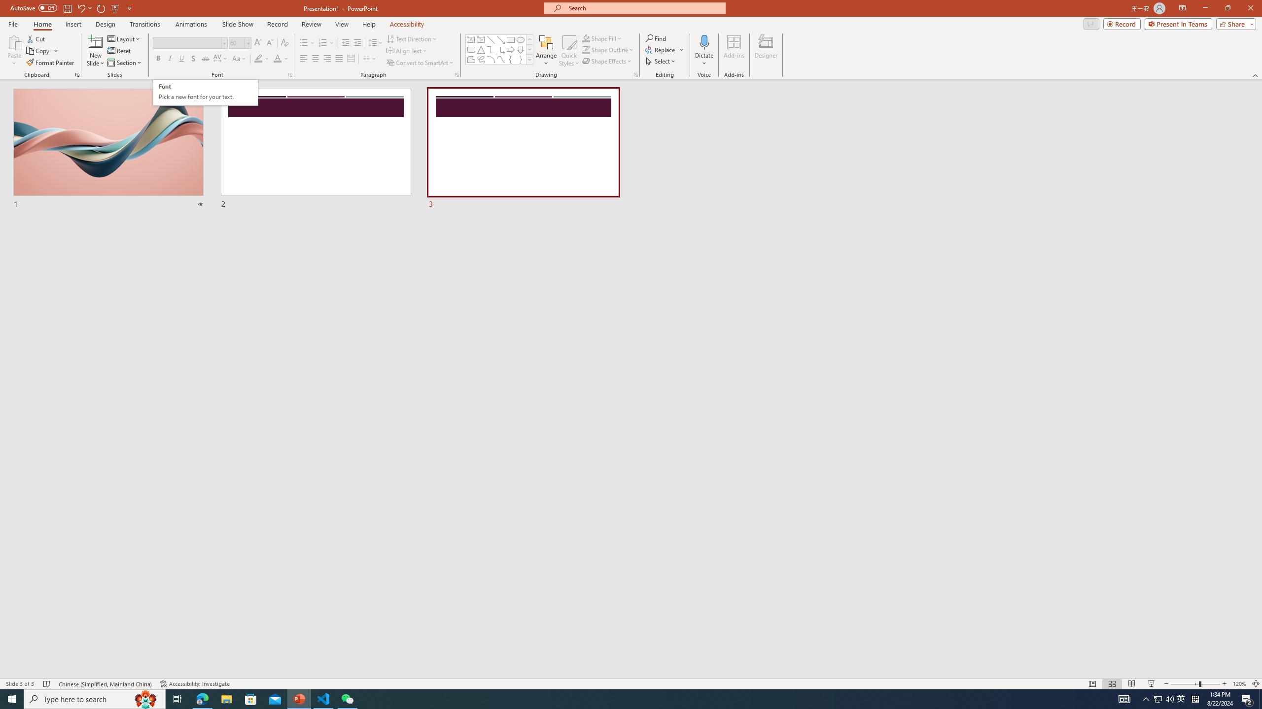 This screenshot has height=709, width=1262. What do you see at coordinates (586, 49) in the screenshot?
I see `Shape Outline Blue, Accent 1` at bounding box center [586, 49].